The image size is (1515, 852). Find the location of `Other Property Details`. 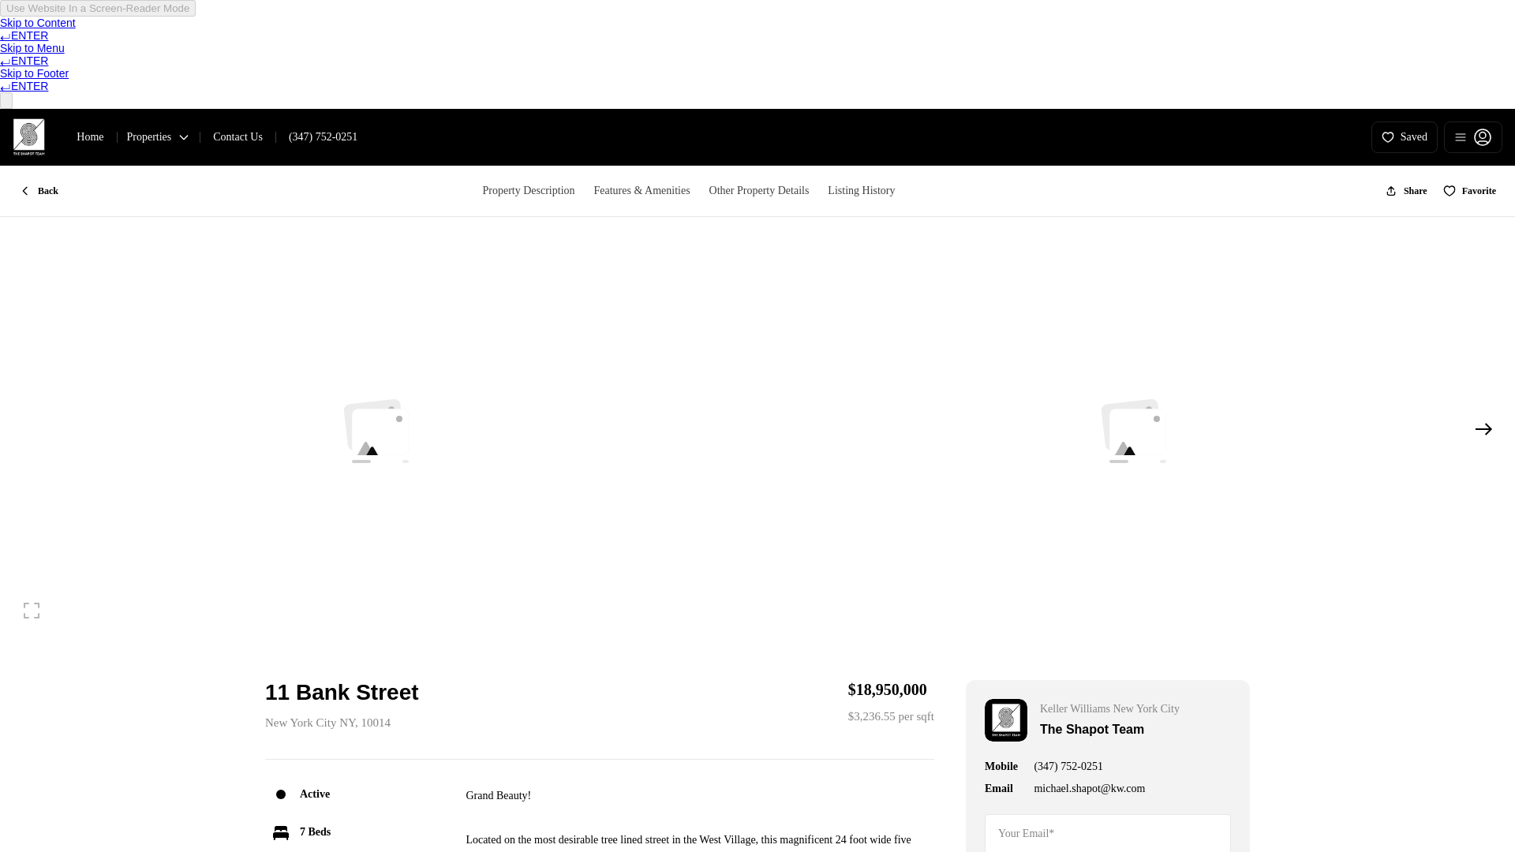

Other Property Details is located at coordinates (759, 191).